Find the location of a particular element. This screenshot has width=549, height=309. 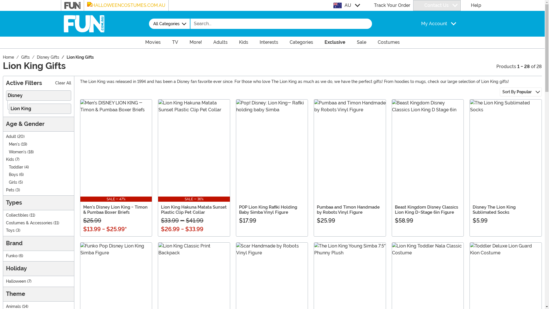

Age & Gender is located at coordinates (39, 124).